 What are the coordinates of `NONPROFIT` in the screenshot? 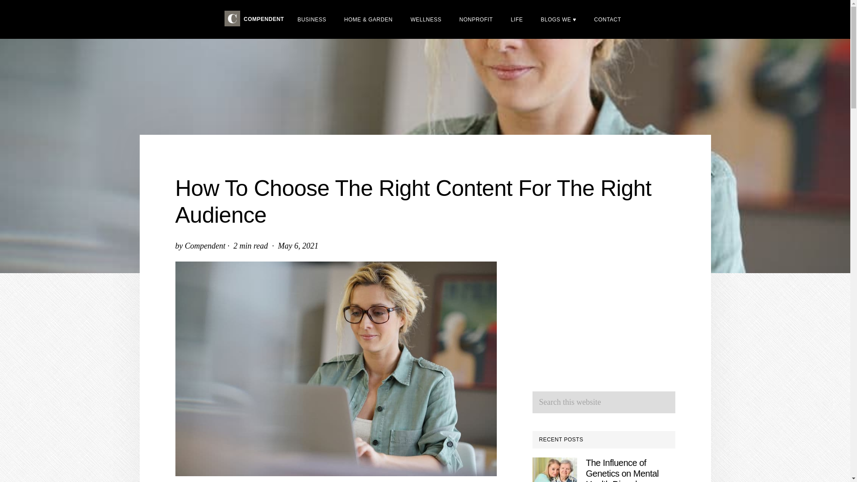 It's located at (476, 19).